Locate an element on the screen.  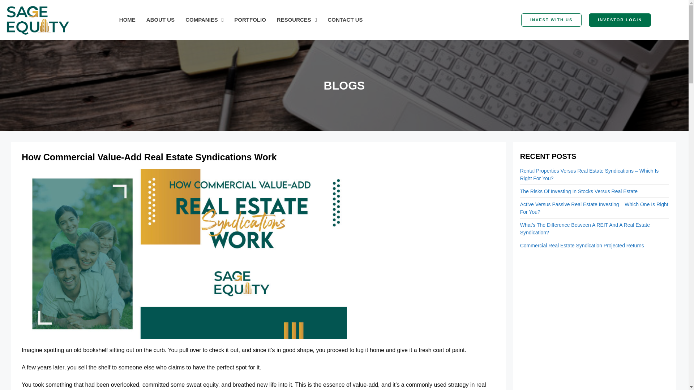
CONTACT US is located at coordinates (345, 19).